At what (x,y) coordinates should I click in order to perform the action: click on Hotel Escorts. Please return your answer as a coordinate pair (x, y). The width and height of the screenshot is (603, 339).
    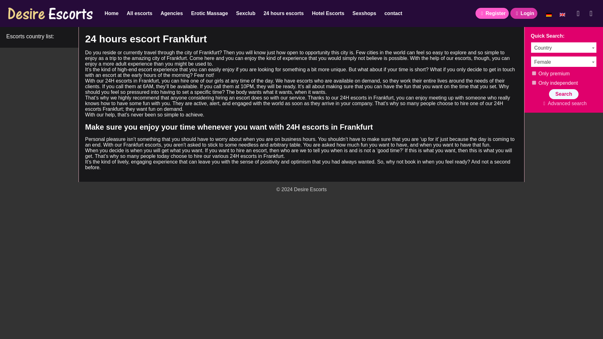
    Looking at the image, I should click on (328, 14).